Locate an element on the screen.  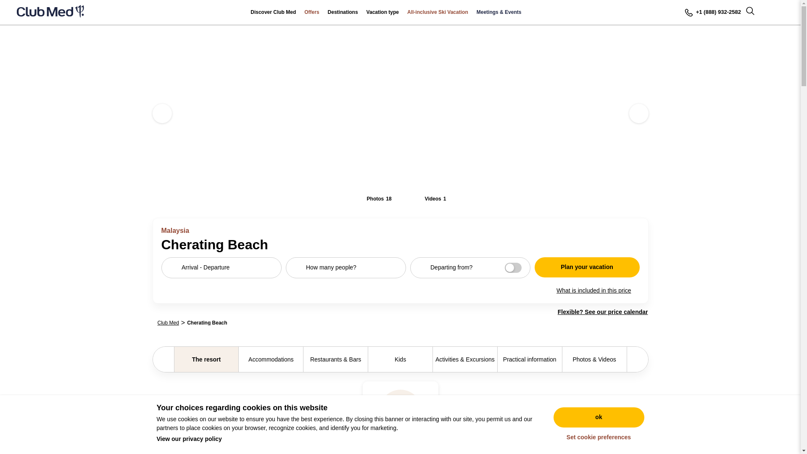
Your Club Med Advisor is located at coordinates (712, 13).